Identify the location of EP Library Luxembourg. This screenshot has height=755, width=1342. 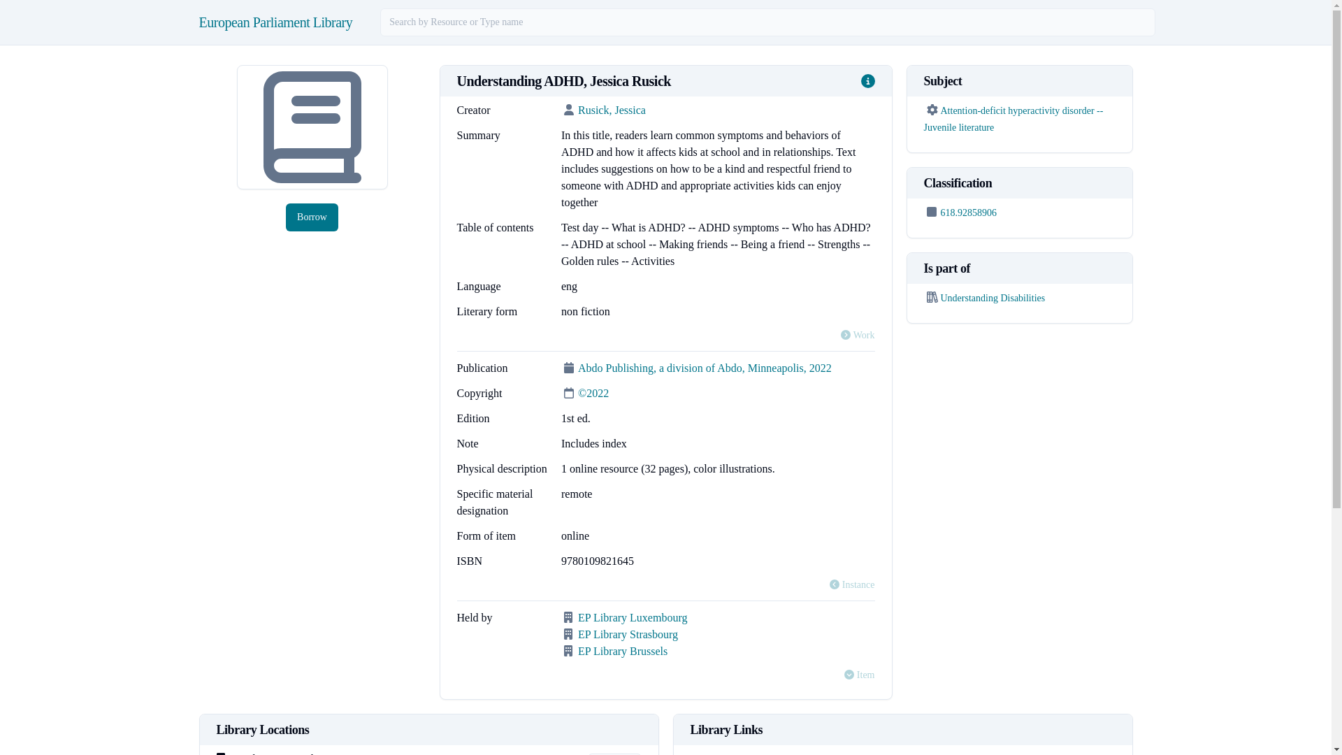
(633, 617).